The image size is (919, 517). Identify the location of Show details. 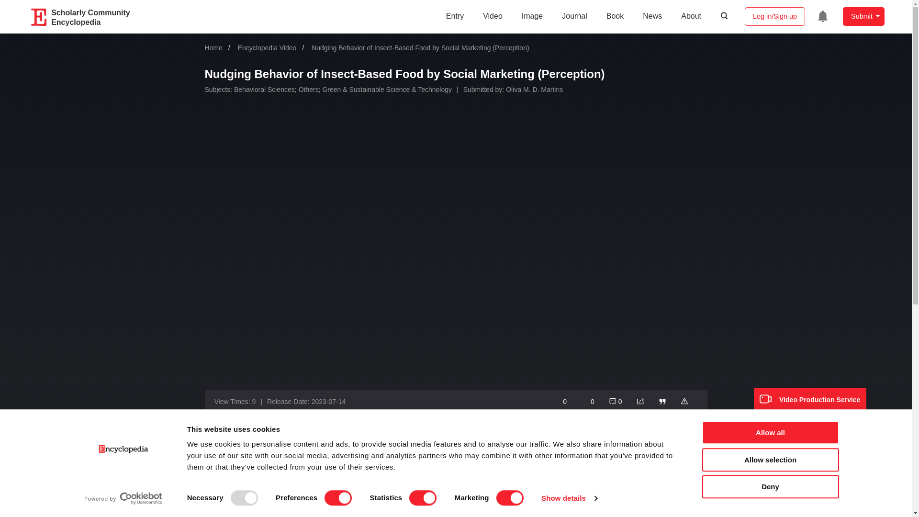
(569, 498).